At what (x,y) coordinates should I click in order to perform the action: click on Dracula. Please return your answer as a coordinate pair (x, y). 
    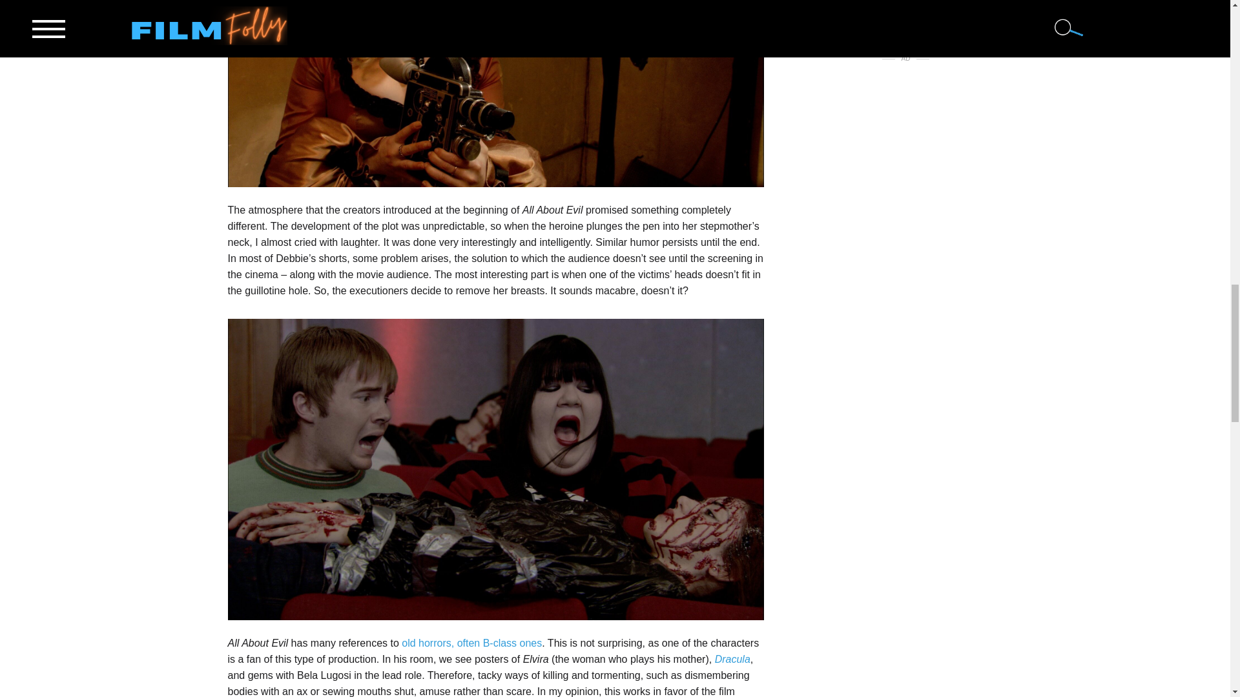
    Looking at the image, I should click on (732, 660).